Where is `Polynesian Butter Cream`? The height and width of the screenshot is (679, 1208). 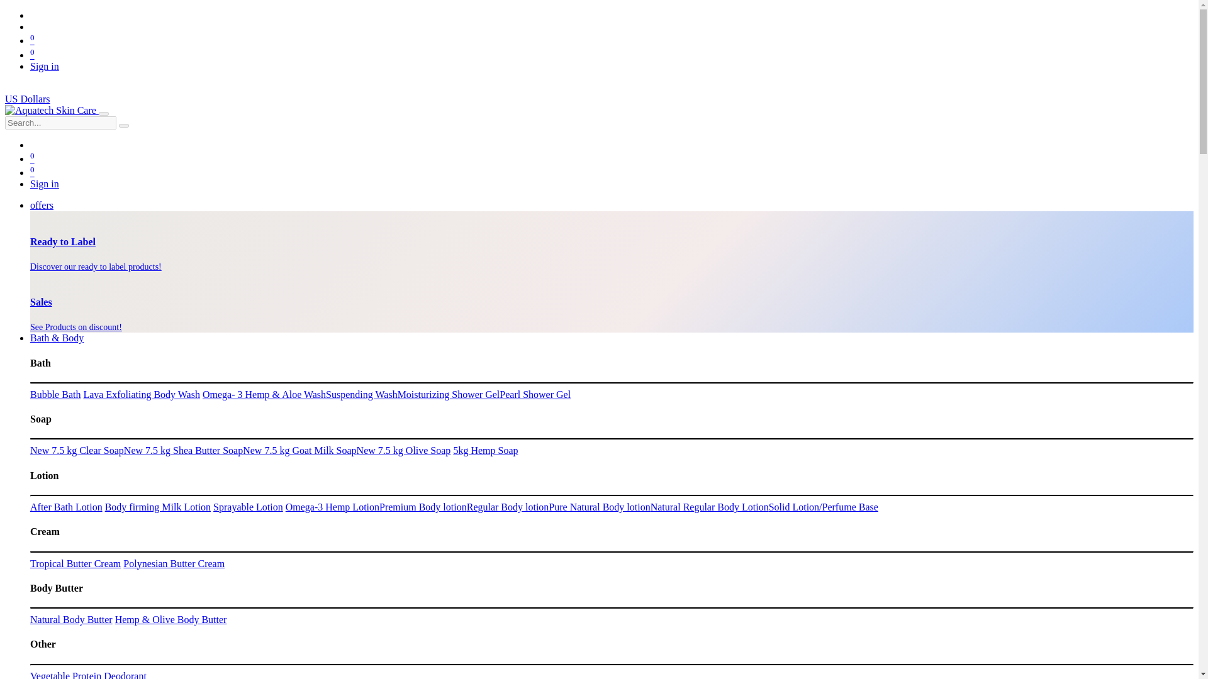 Polynesian Butter Cream is located at coordinates (174, 563).